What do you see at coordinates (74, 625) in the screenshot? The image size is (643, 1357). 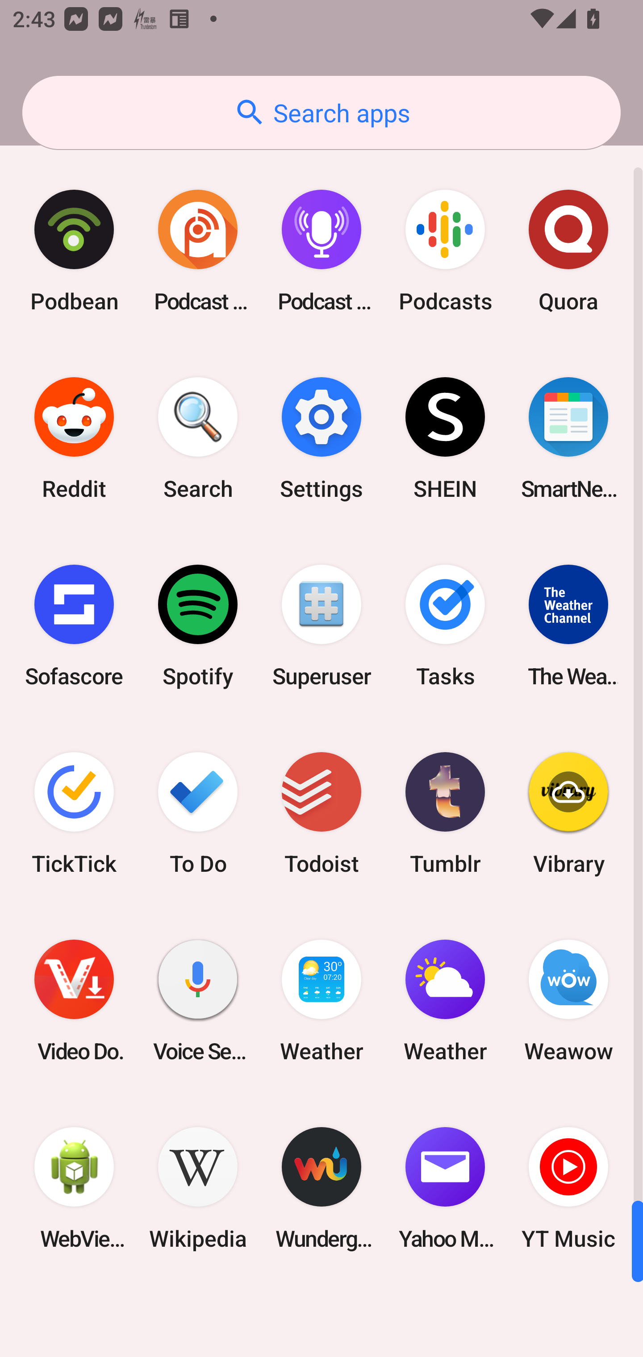 I see `Sofascore` at bounding box center [74, 625].